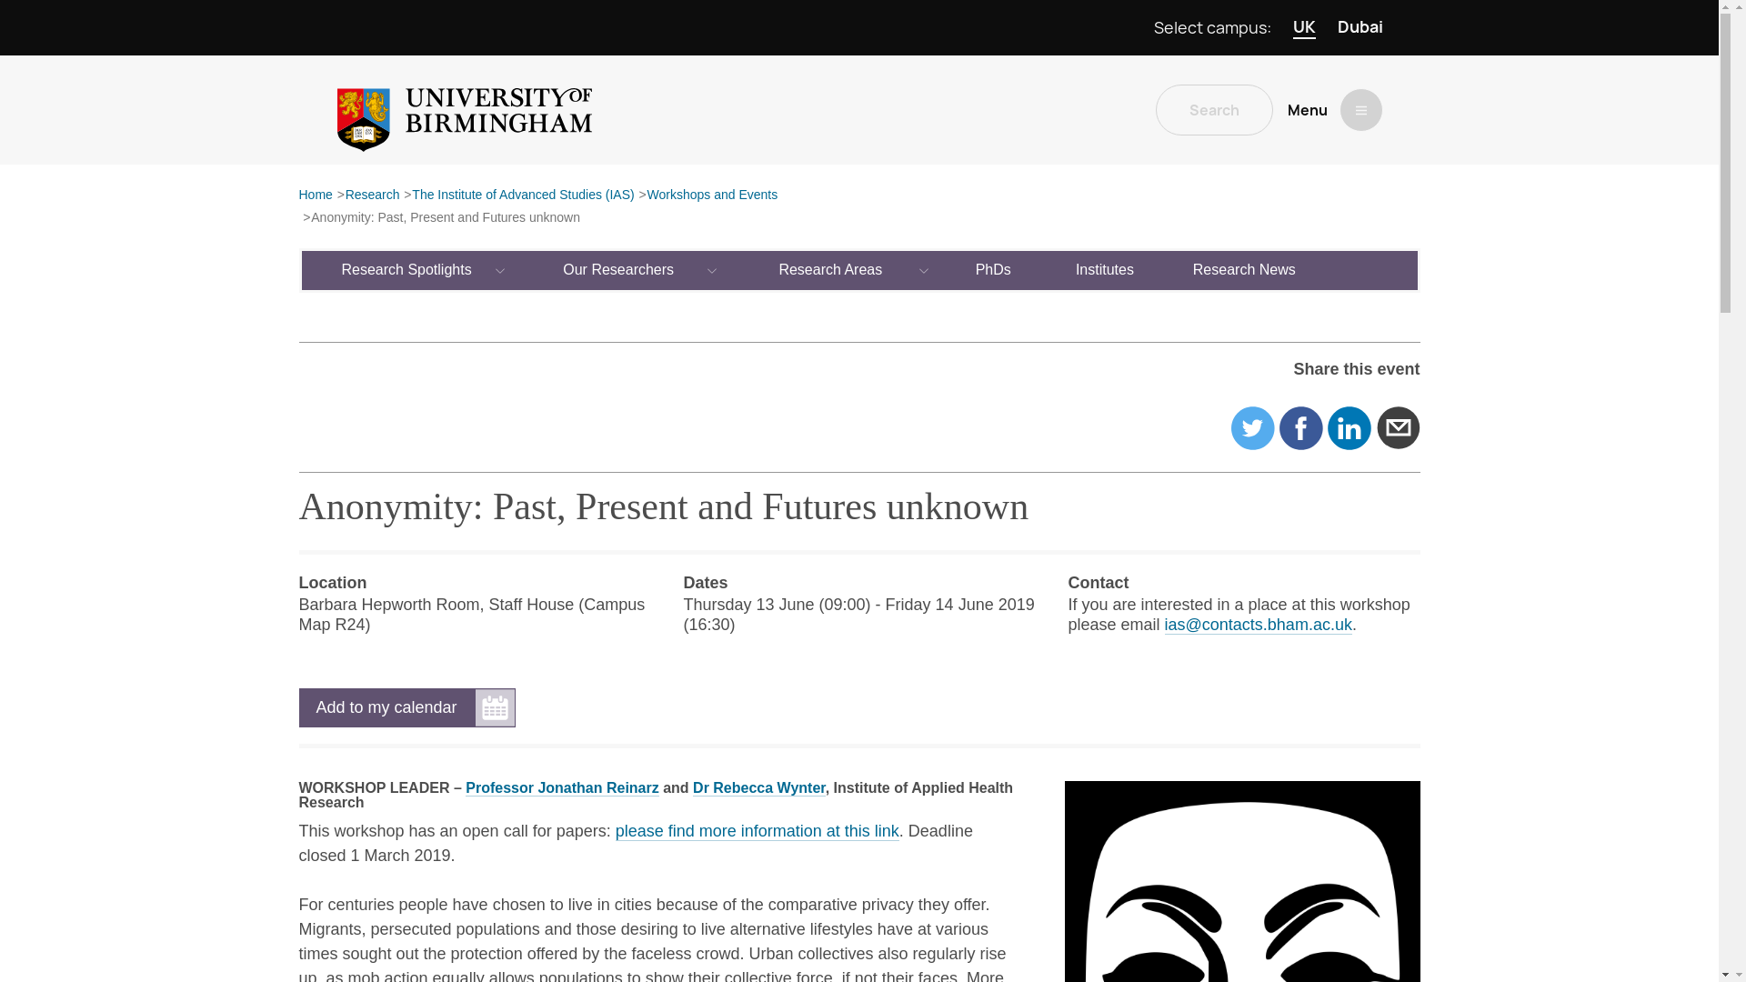  Describe the element at coordinates (711, 195) in the screenshot. I see `Workshops and Events` at that location.